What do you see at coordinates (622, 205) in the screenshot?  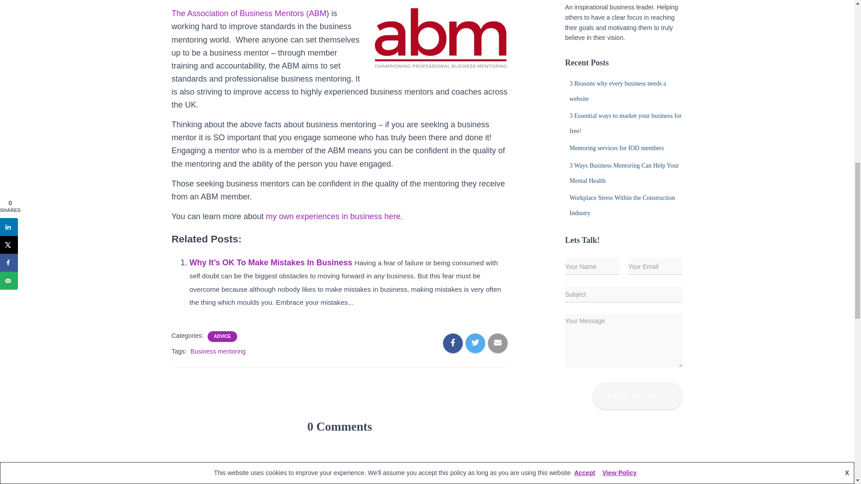 I see `Workplace Stress Within the Construction Industry` at bounding box center [622, 205].